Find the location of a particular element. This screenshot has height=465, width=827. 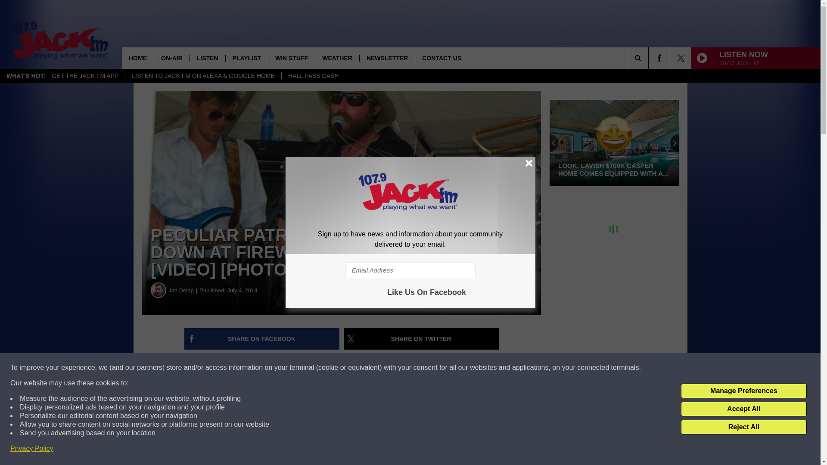

HOME is located at coordinates (138, 58).